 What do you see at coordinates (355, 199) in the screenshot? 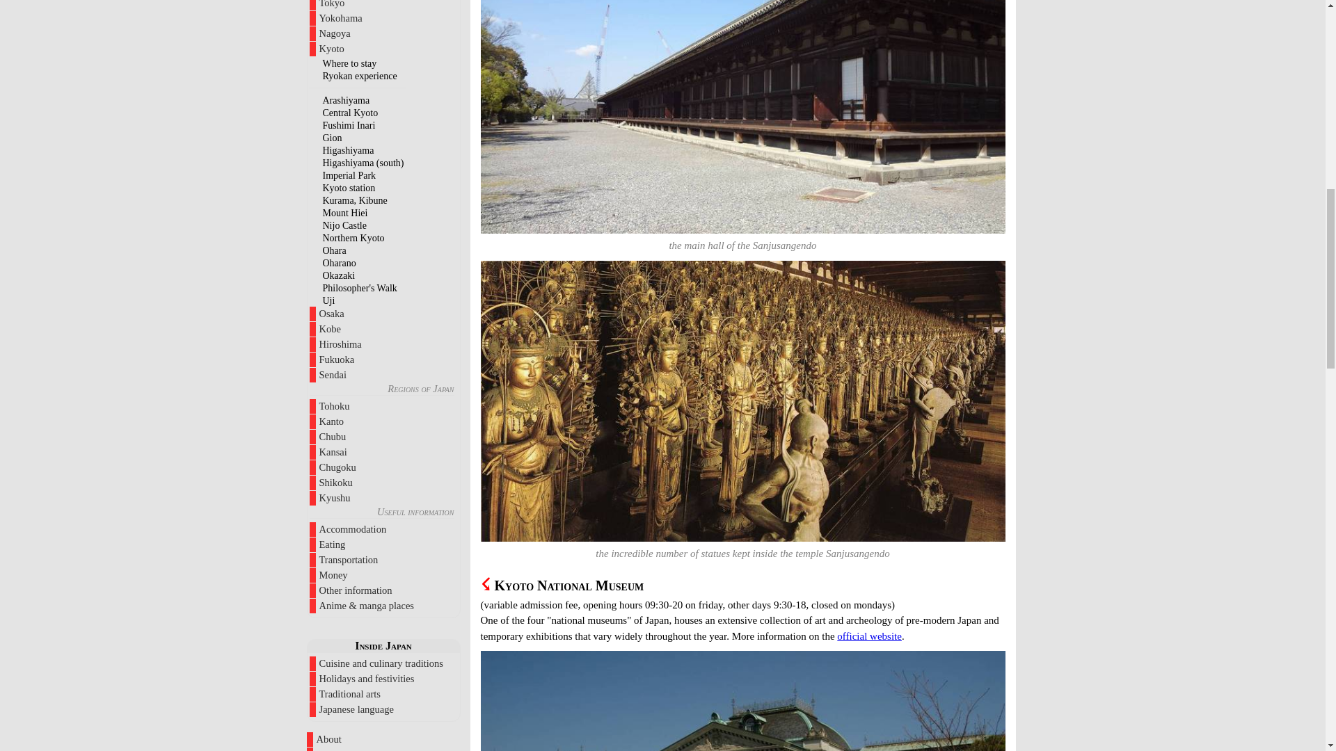
I see `Kurama, Kibune` at bounding box center [355, 199].